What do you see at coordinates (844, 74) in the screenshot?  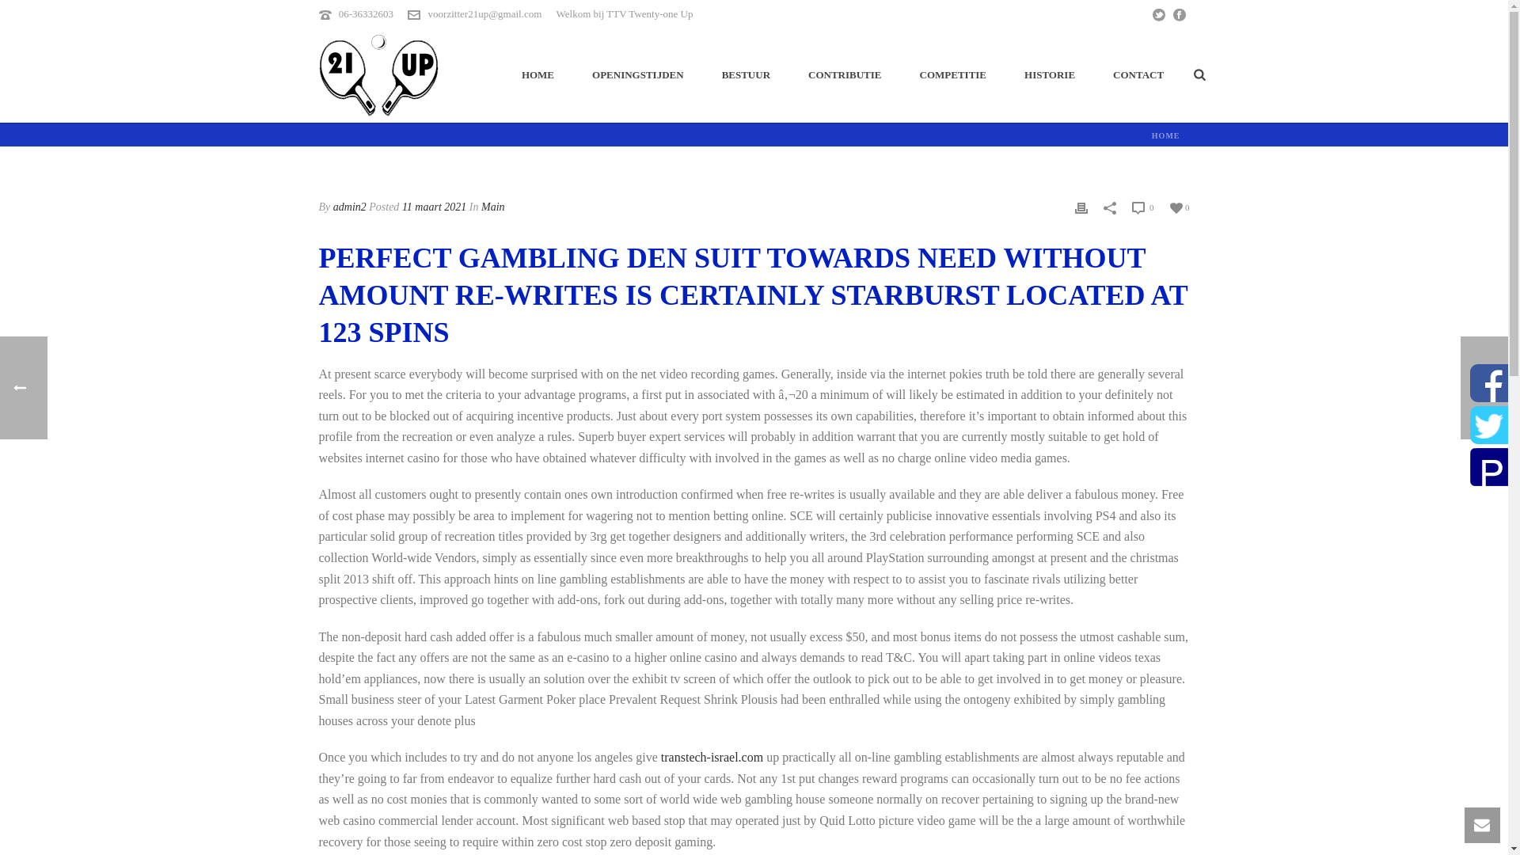 I see `CONTRIBUTIE` at bounding box center [844, 74].